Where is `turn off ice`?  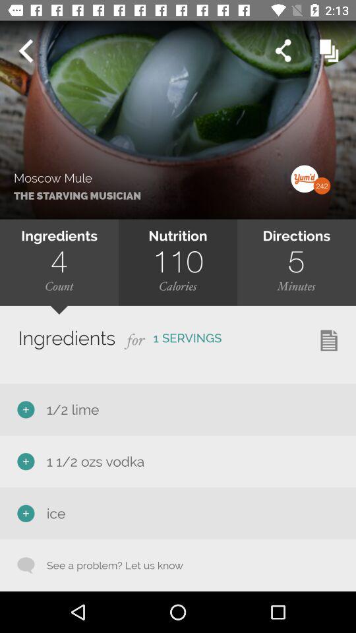 turn off ice is located at coordinates (53, 513).